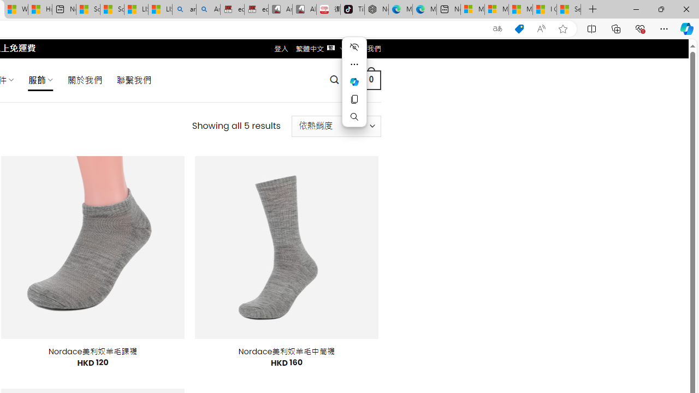 This screenshot has height=393, width=699. Describe the element at coordinates (562, 29) in the screenshot. I see `Add this page to favorites (Ctrl+D)` at that location.